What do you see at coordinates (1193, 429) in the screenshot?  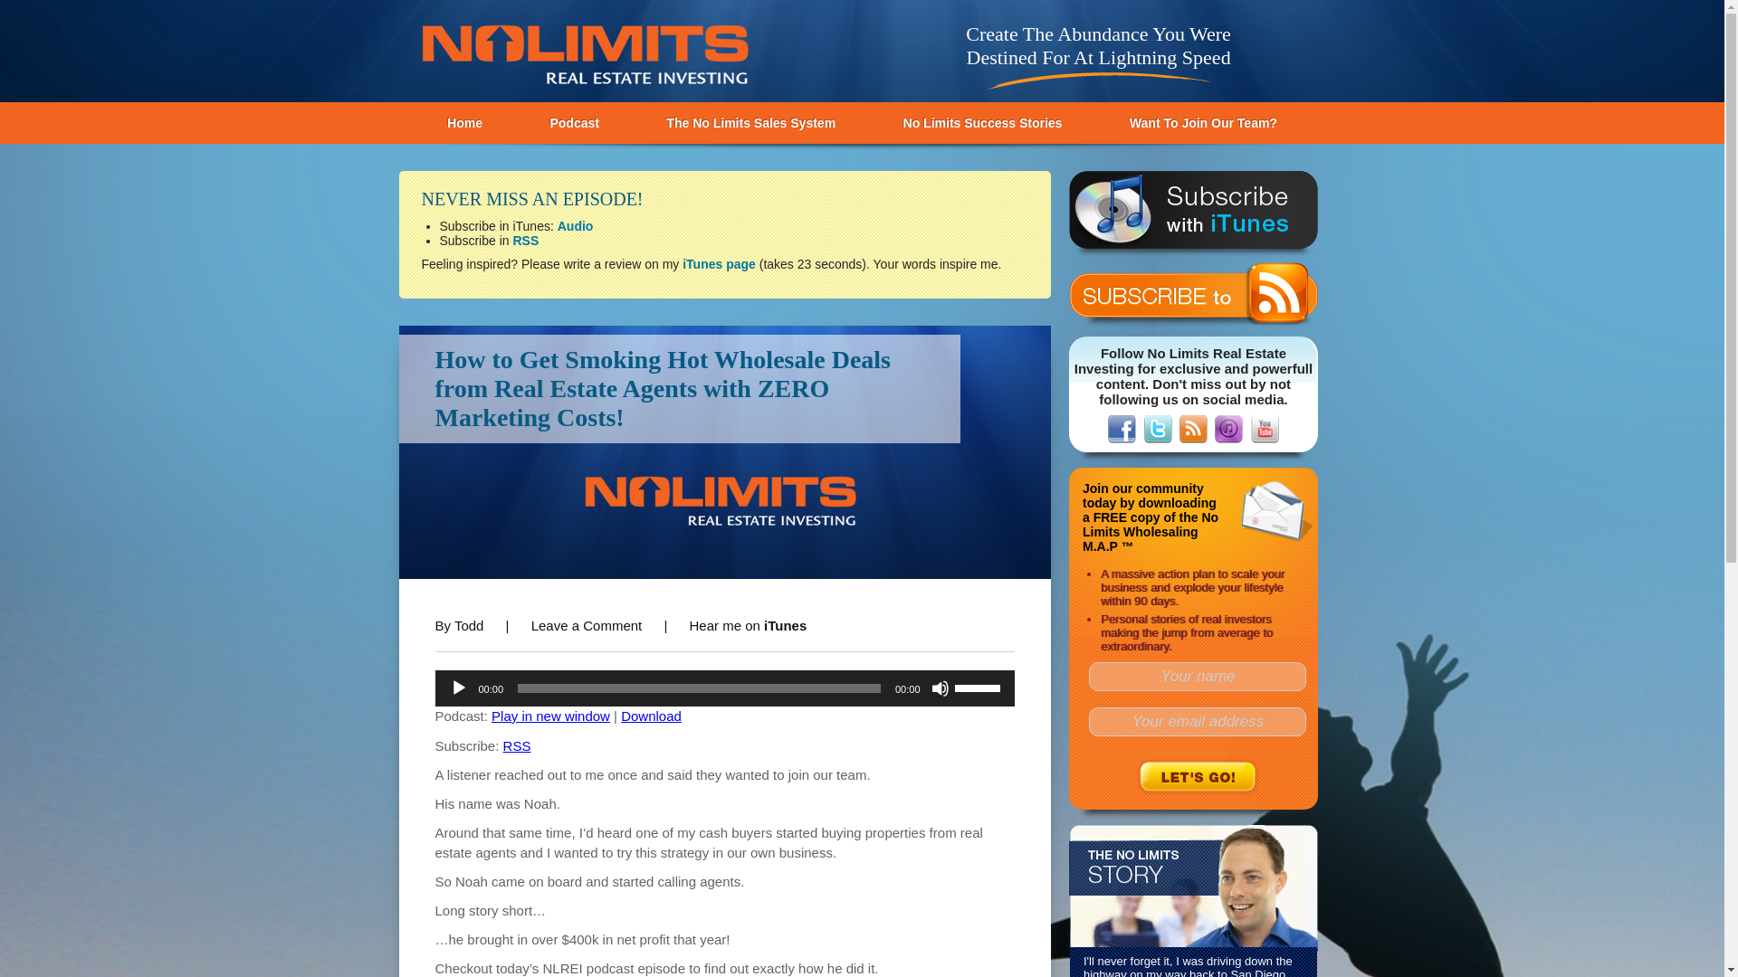 I see `feed` at bounding box center [1193, 429].